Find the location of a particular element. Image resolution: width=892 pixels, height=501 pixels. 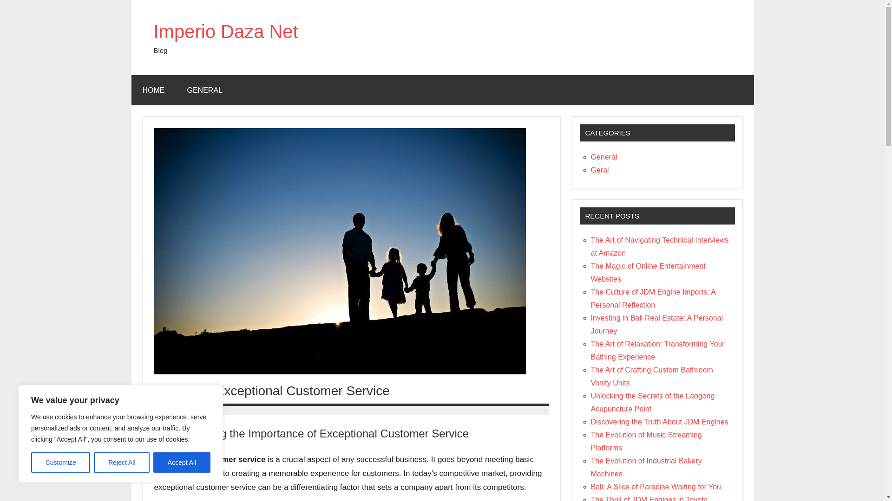

Investing in Bali Real Estate: A Personal Journey is located at coordinates (657, 325).